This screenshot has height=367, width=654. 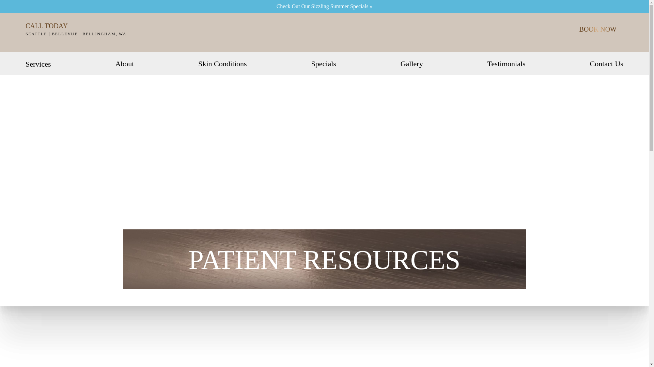 What do you see at coordinates (606, 64) in the screenshot?
I see `Contact Us` at bounding box center [606, 64].